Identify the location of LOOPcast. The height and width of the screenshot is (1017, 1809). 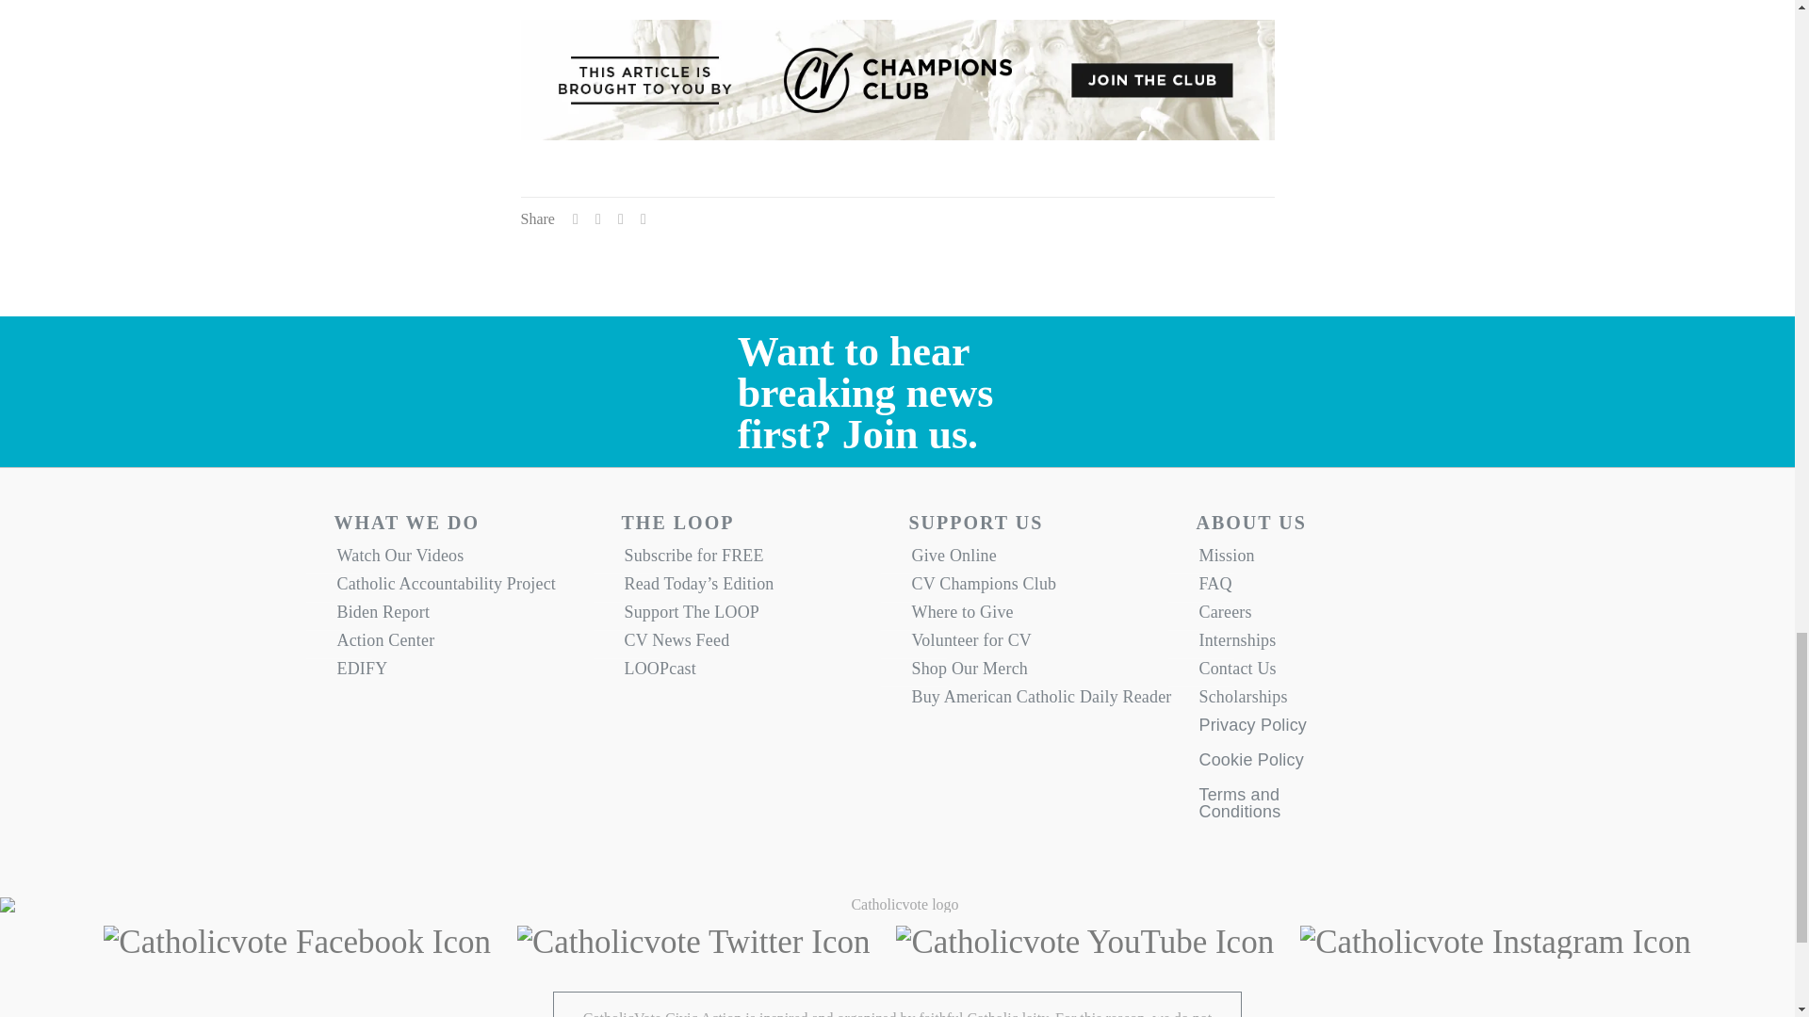
(754, 672).